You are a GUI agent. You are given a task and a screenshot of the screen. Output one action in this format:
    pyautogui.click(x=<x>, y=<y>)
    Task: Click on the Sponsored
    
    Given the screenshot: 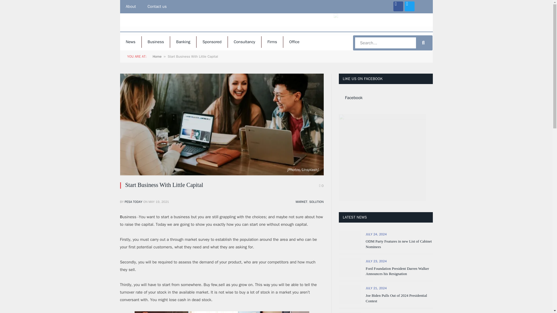 What is the action you would take?
    pyautogui.click(x=212, y=42)
    